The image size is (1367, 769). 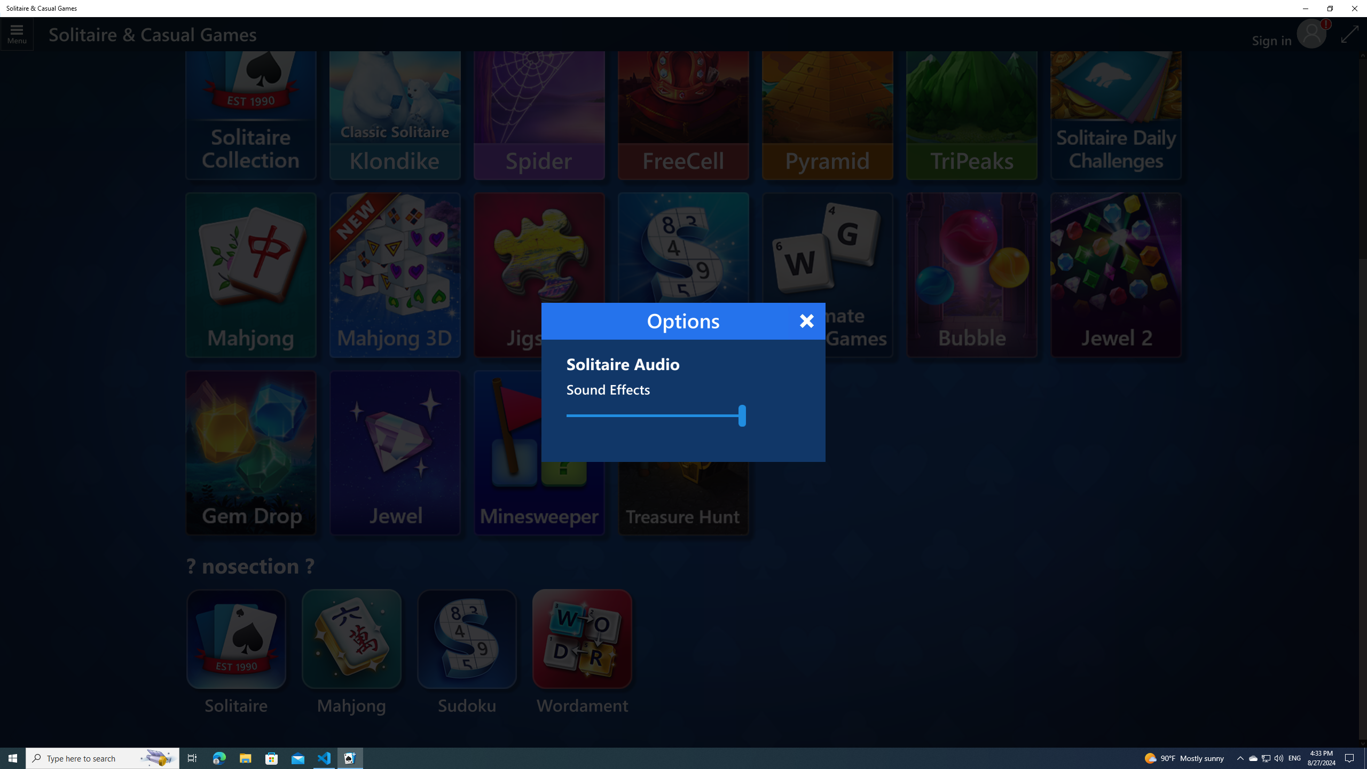 I want to click on File Explorer, so click(x=245, y=758).